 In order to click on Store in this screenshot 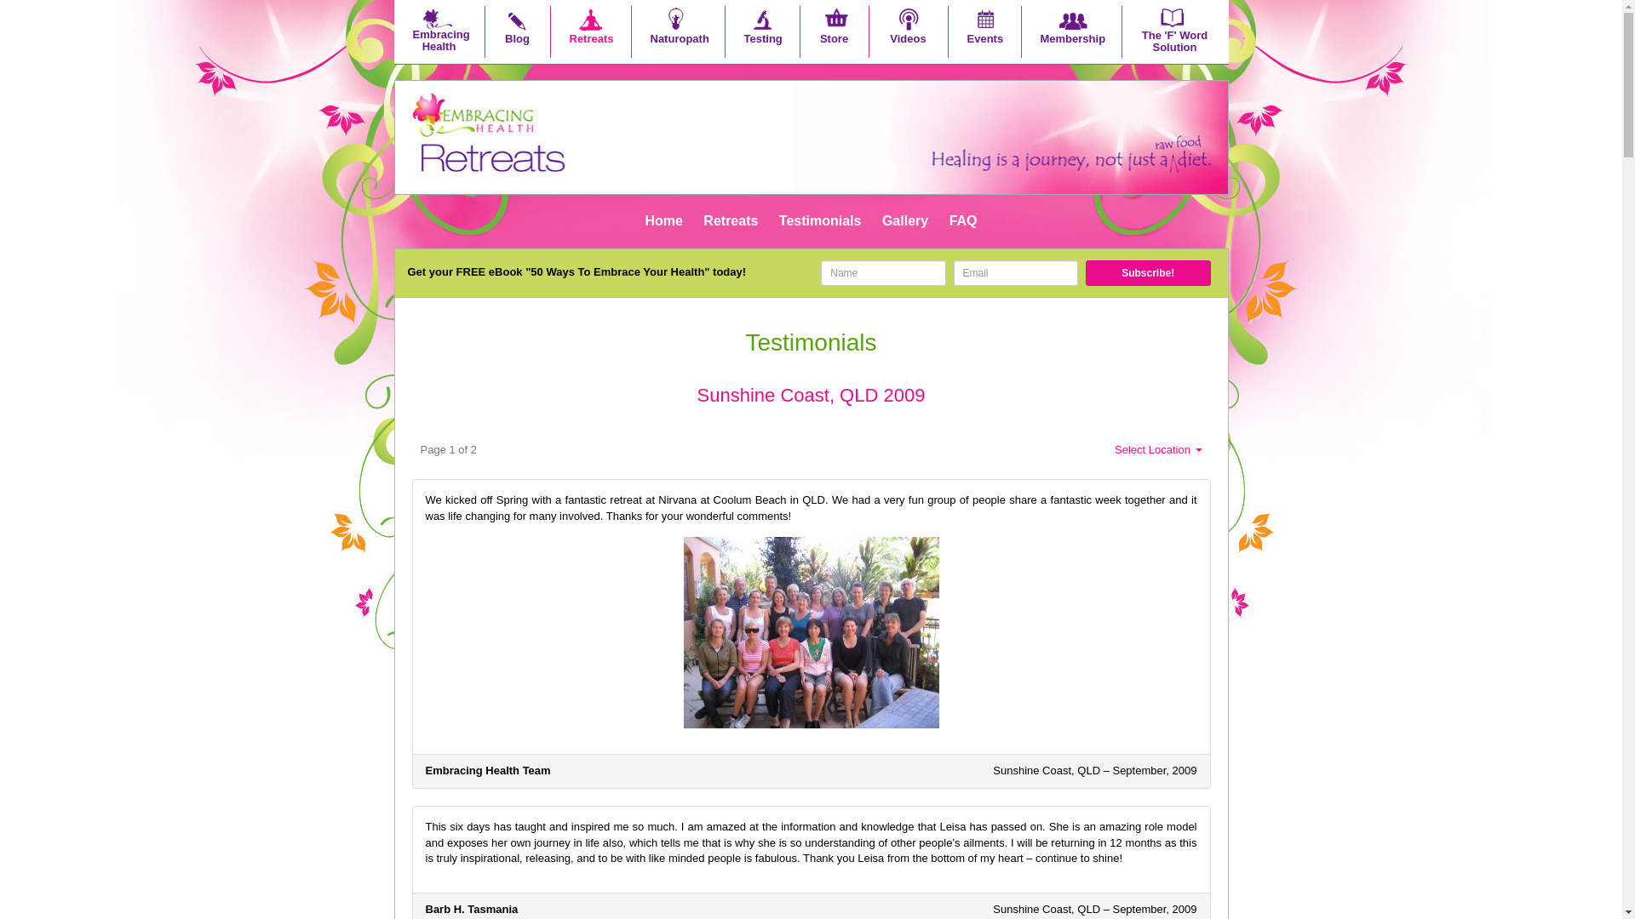, I will do `click(835, 34)`.